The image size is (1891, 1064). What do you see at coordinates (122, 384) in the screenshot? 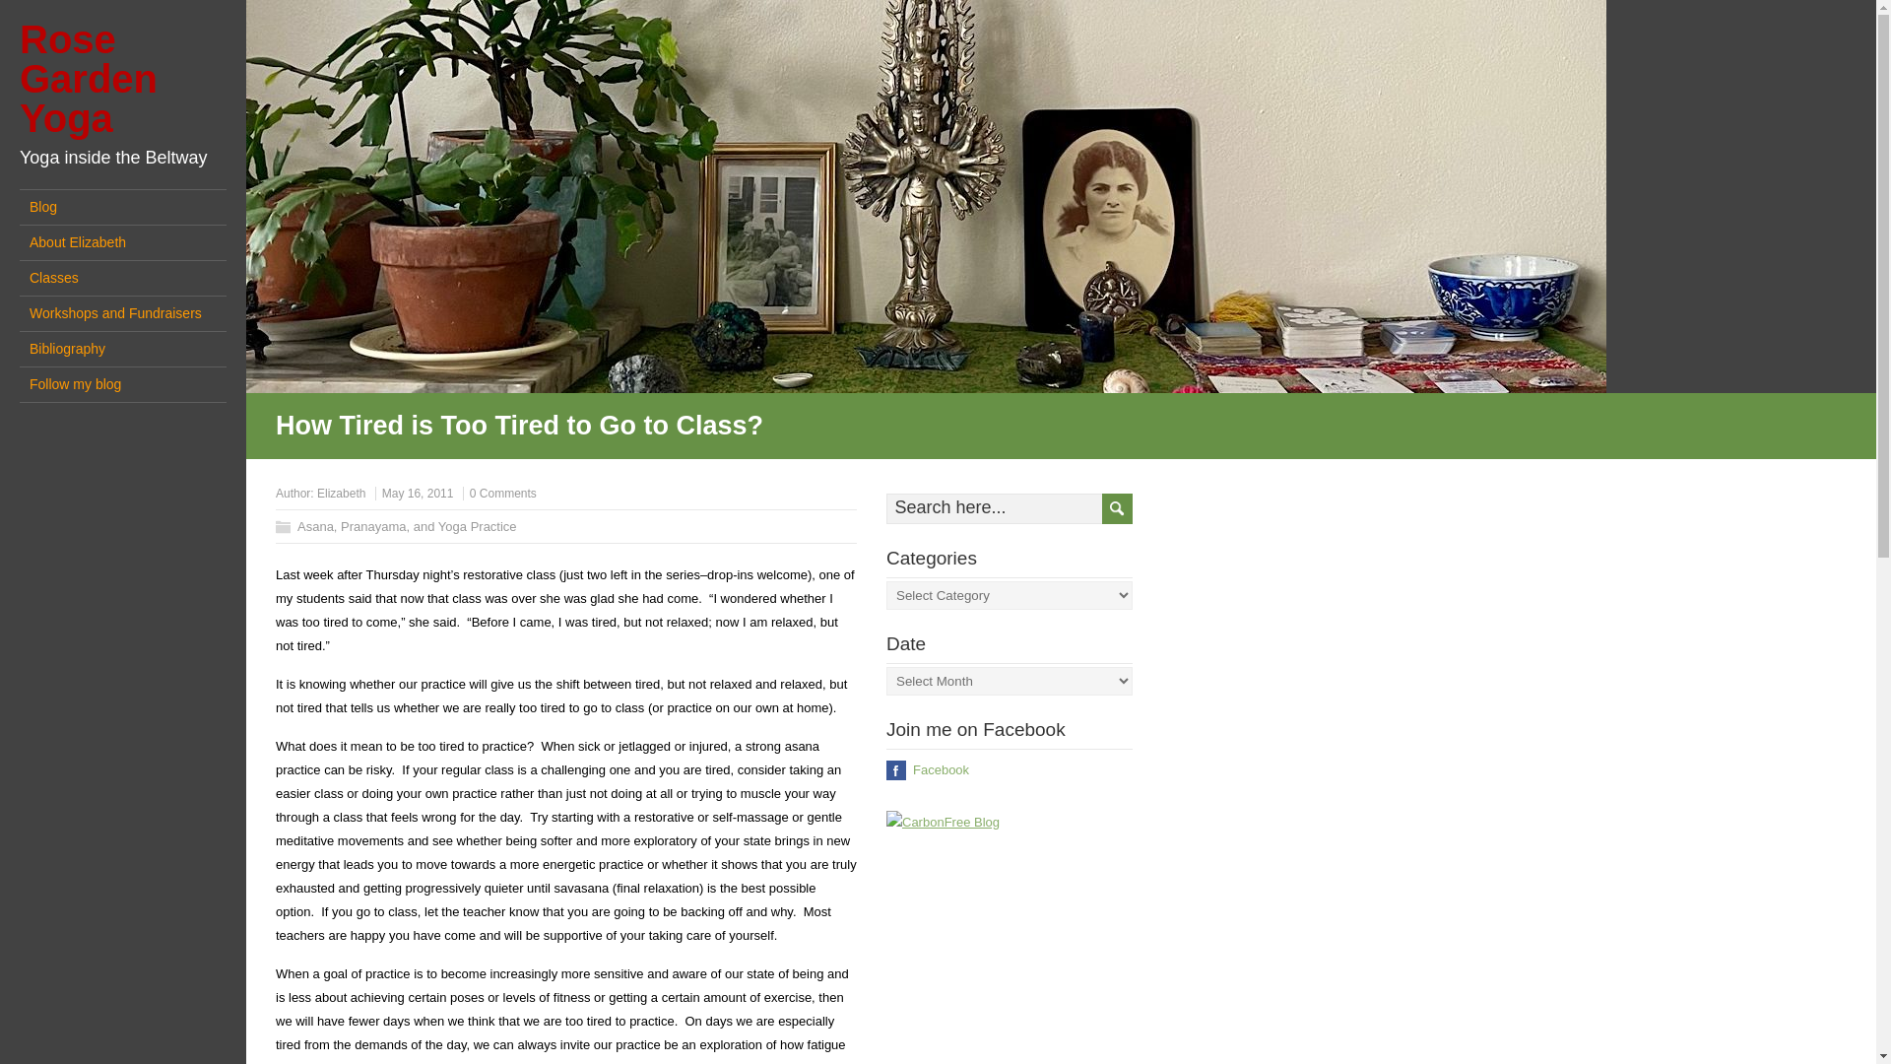
I see `Follow my blog` at bounding box center [122, 384].